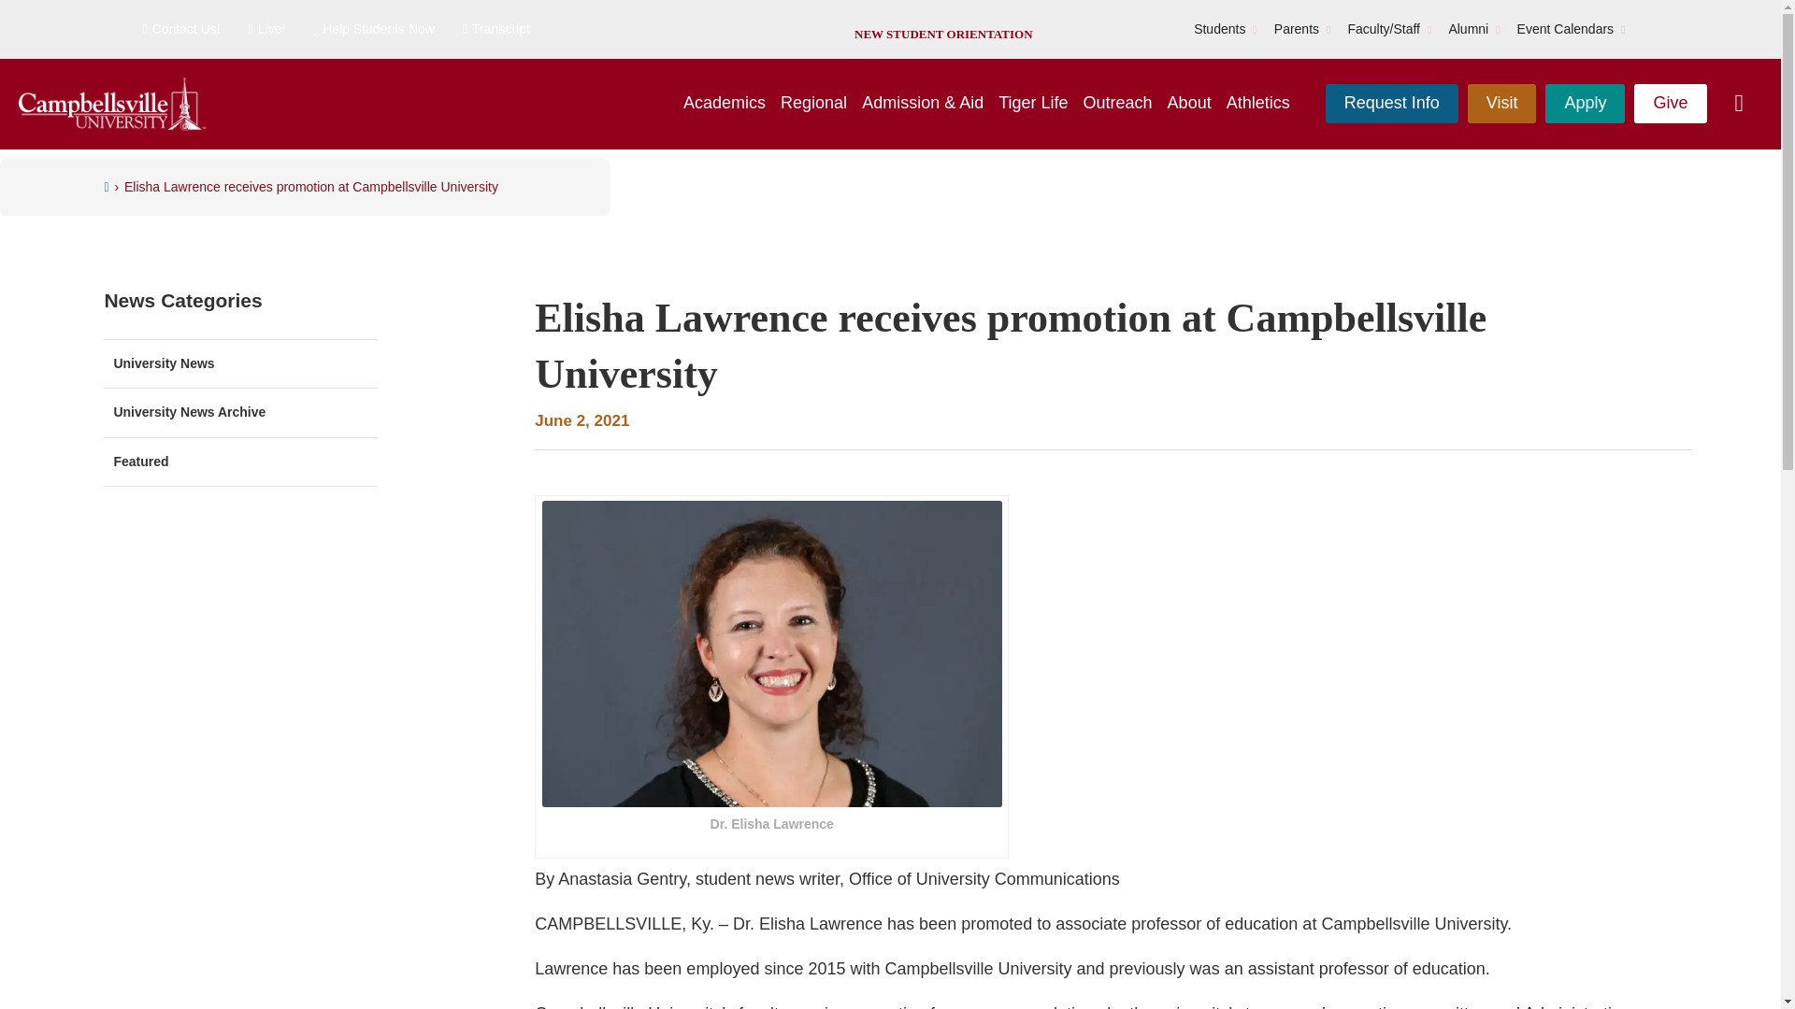 The image size is (1795, 1009). I want to click on Parents, so click(1297, 30).